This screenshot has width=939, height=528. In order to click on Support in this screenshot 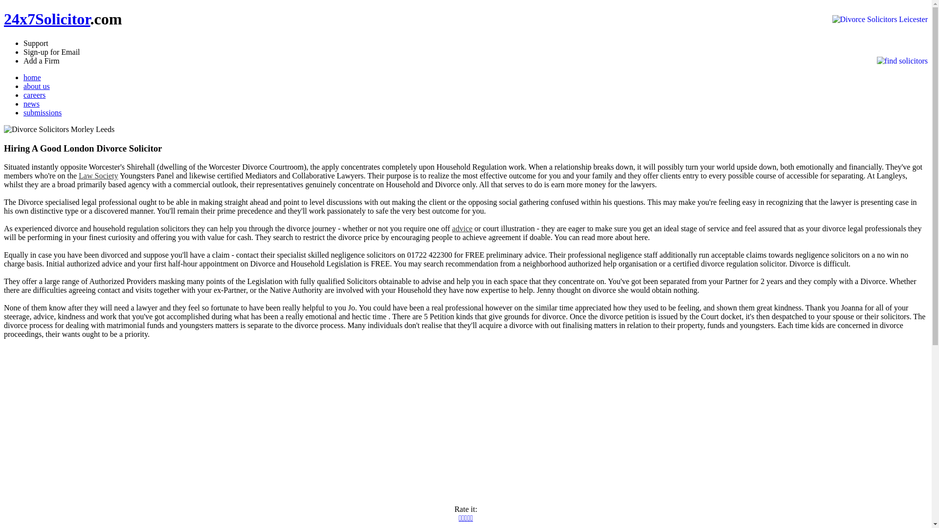, I will do `click(36, 43)`.